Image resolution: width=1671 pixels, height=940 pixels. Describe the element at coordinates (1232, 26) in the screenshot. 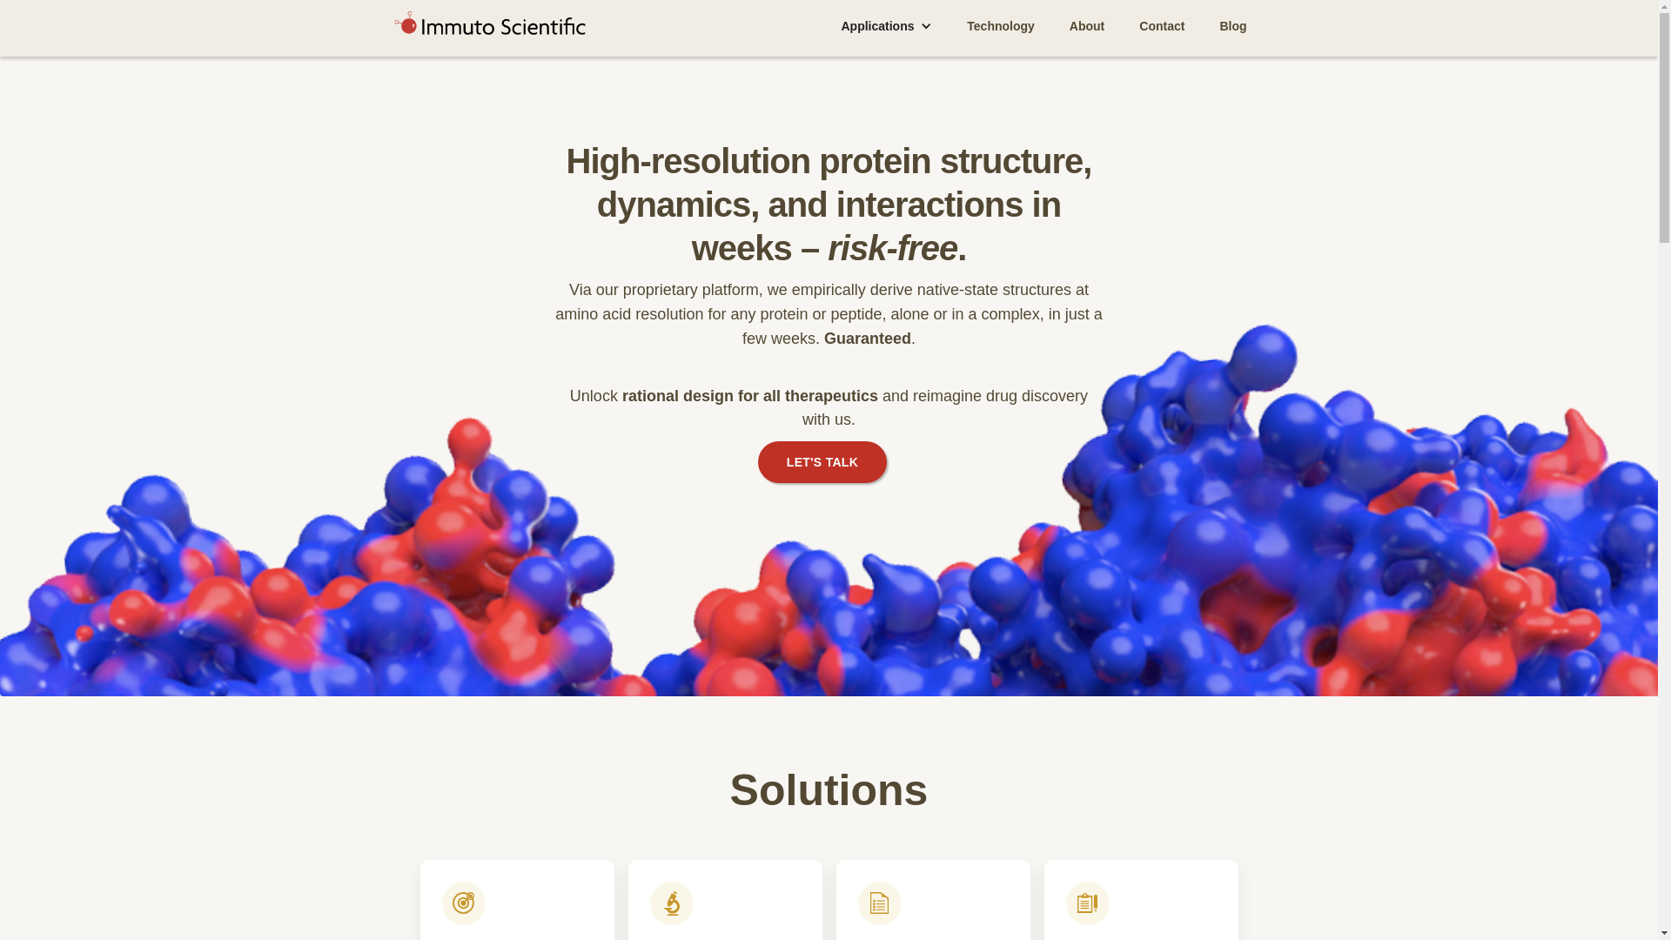

I see `Blog` at that location.